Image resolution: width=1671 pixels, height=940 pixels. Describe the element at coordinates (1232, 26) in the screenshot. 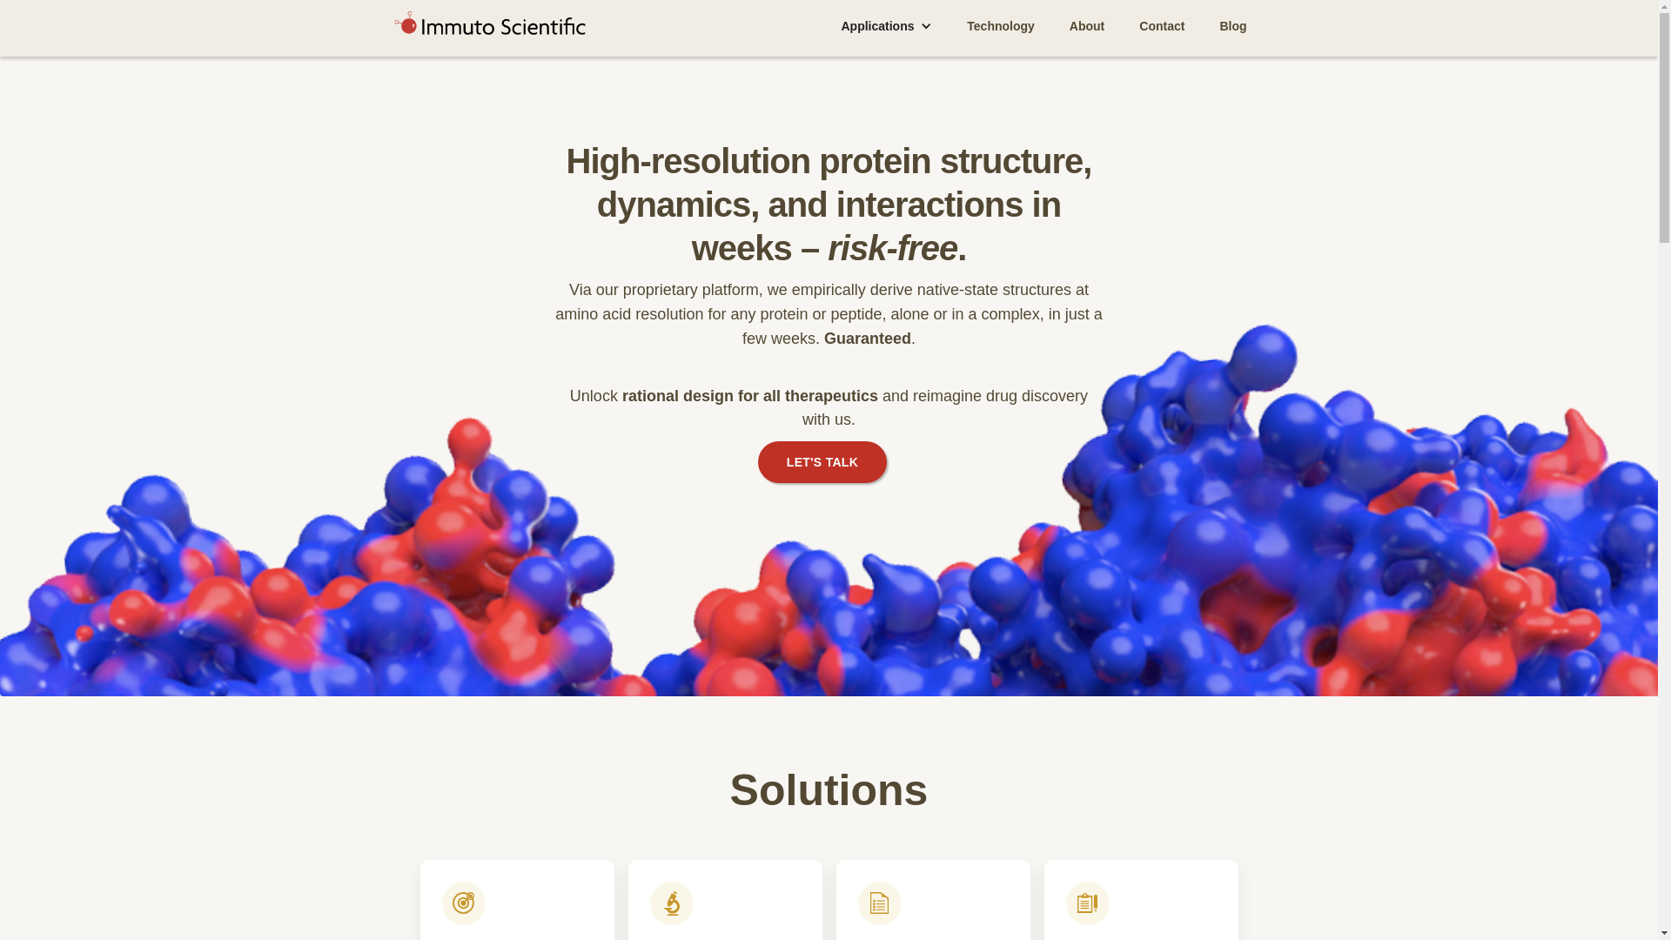

I see `Blog` at that location.